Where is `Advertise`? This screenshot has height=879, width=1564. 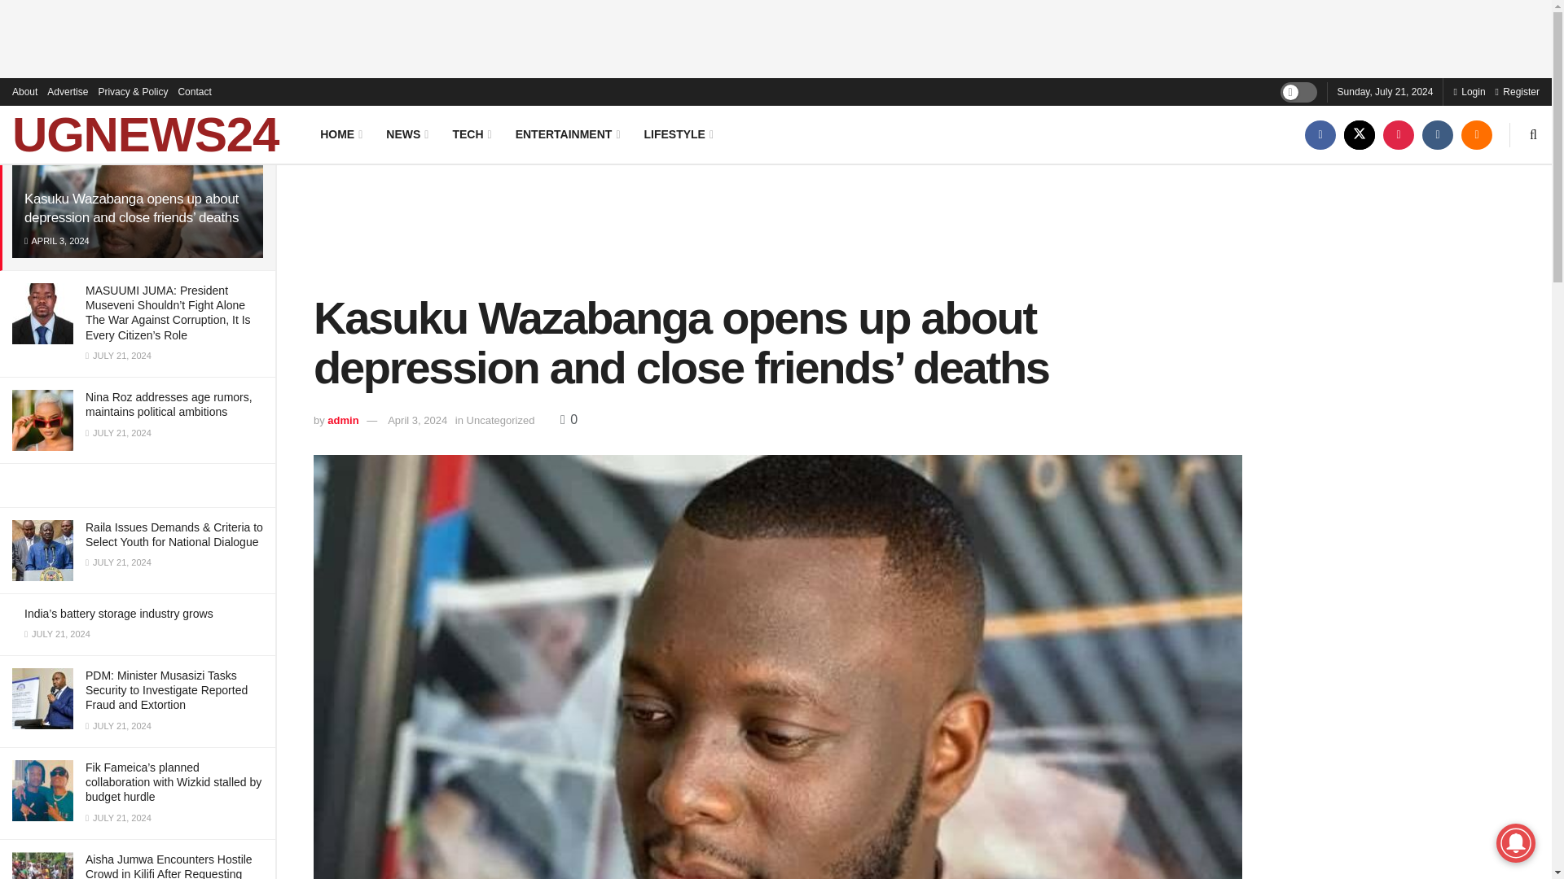
Advertise is located at coordinates (67, 91).